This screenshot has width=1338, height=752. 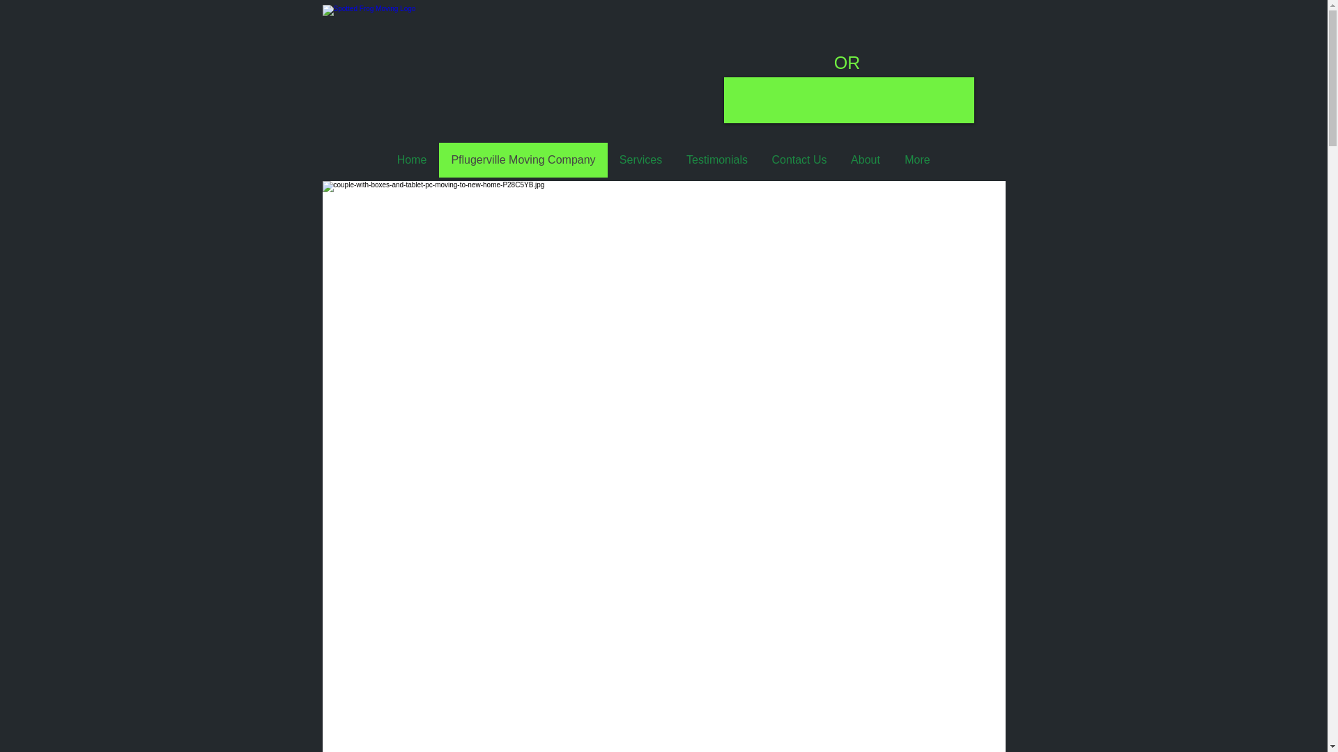 I want to click on Contact Us, so click(x=799, y=160).